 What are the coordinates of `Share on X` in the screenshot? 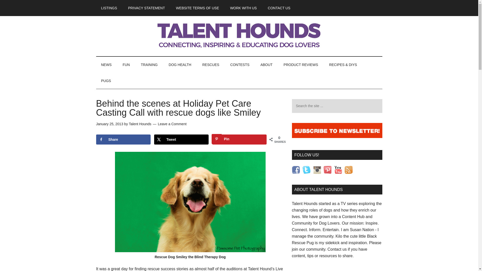 It's located at (181, 139).